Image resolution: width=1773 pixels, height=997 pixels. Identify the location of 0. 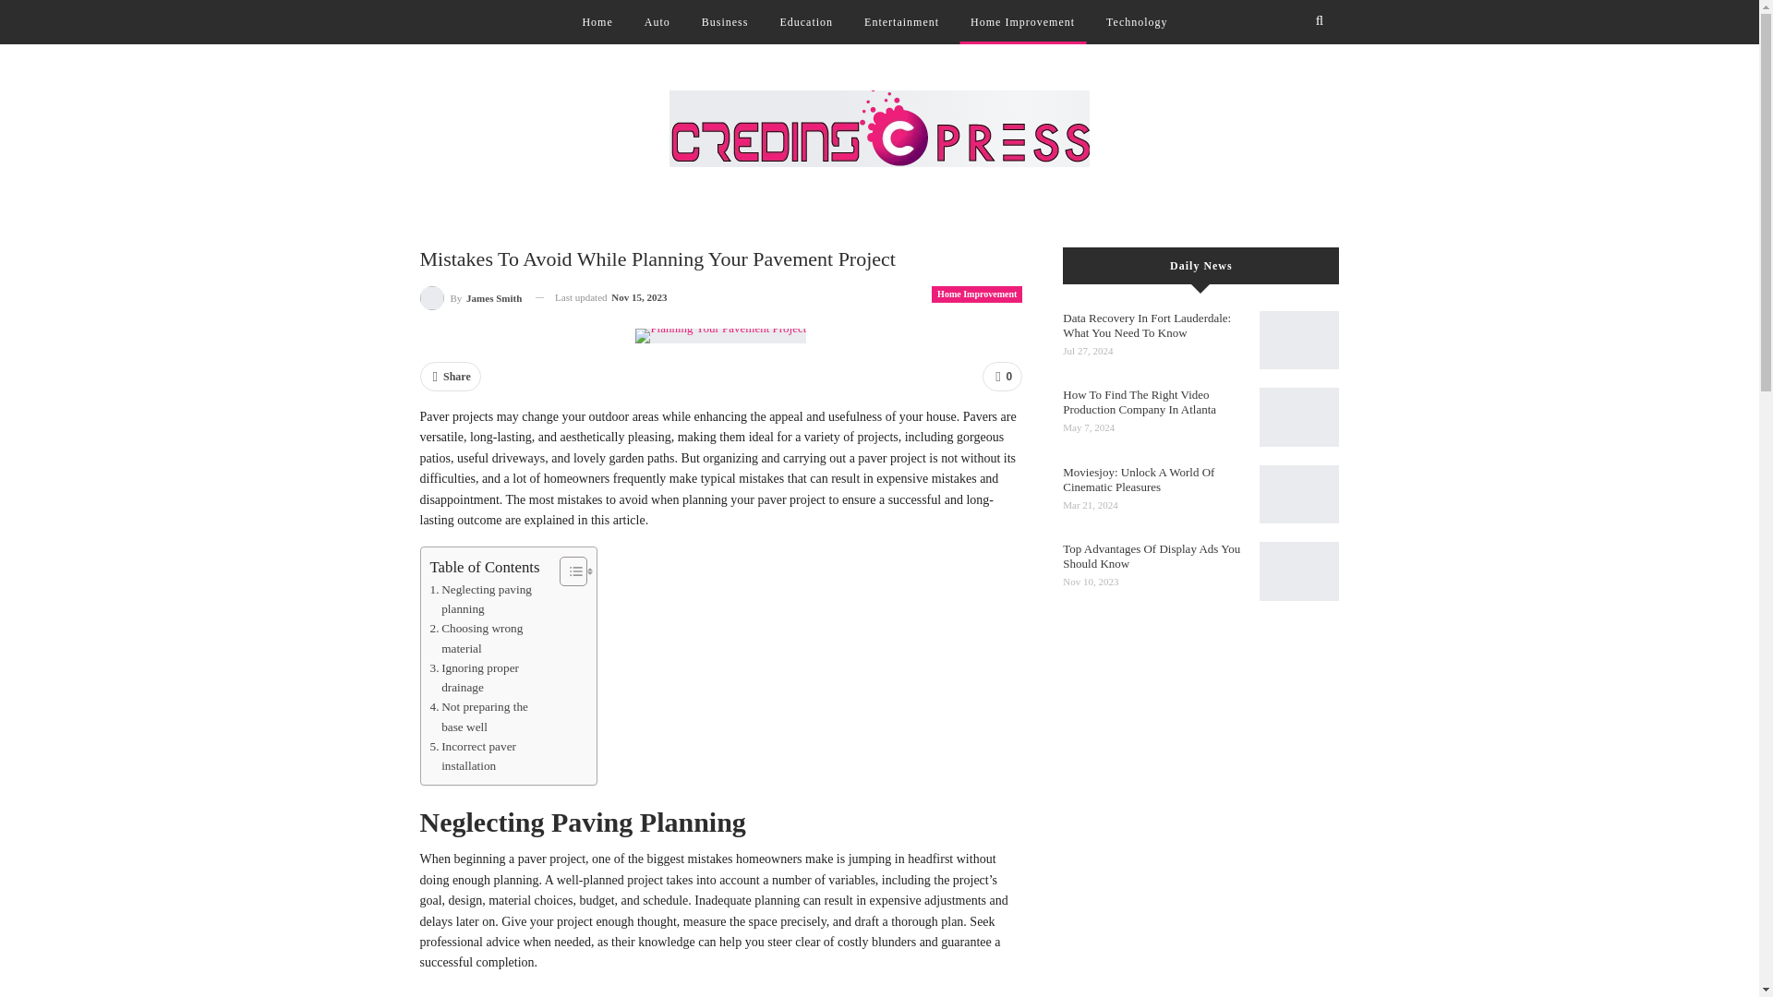
(1002, 377).